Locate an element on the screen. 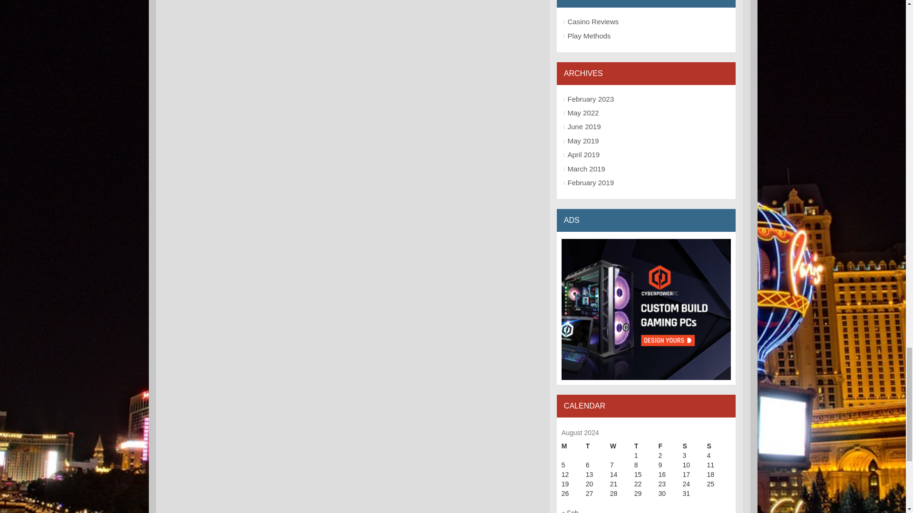 The height and width of the screenshot is (513, 913). Saturday is located at coordinates (695, 446).